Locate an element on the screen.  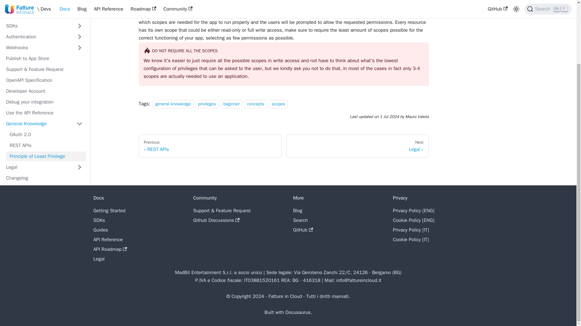
Legal is located at coordinates (38, 167).